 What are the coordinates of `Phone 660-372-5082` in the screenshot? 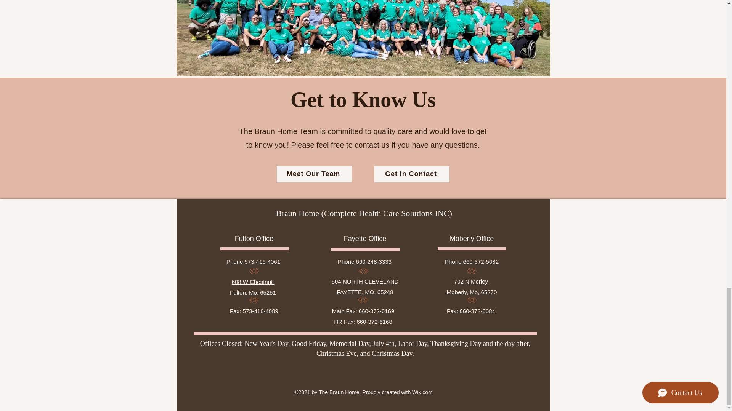 It's located at (472, 261).